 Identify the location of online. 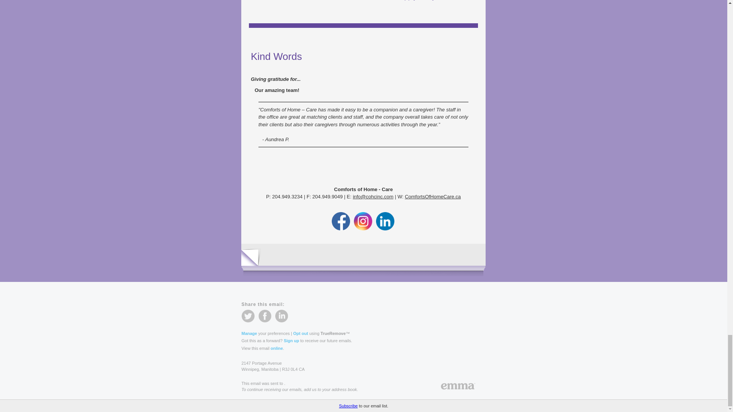
(276, 348).